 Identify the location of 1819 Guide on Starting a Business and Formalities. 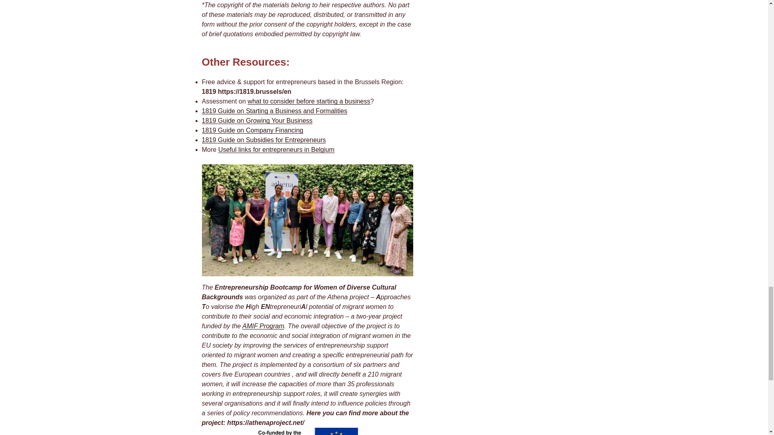
(274, 111).